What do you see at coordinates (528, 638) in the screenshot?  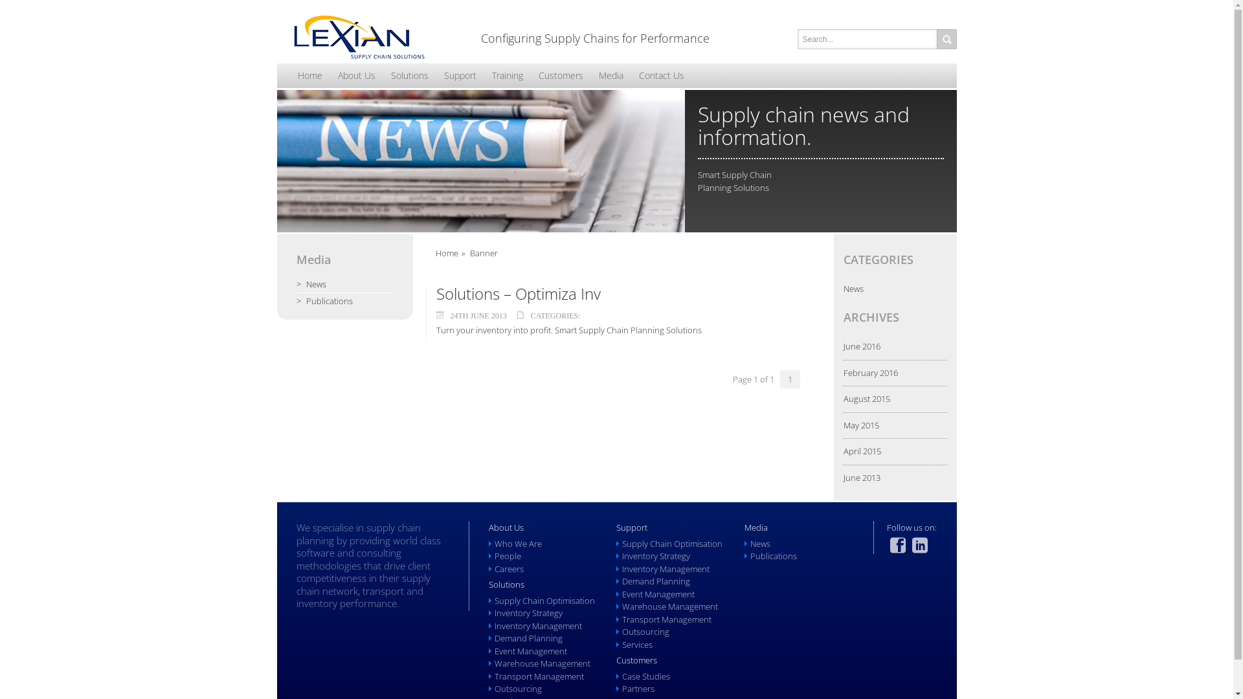 I see `Demand Planning` at bounding box center [528, 638].